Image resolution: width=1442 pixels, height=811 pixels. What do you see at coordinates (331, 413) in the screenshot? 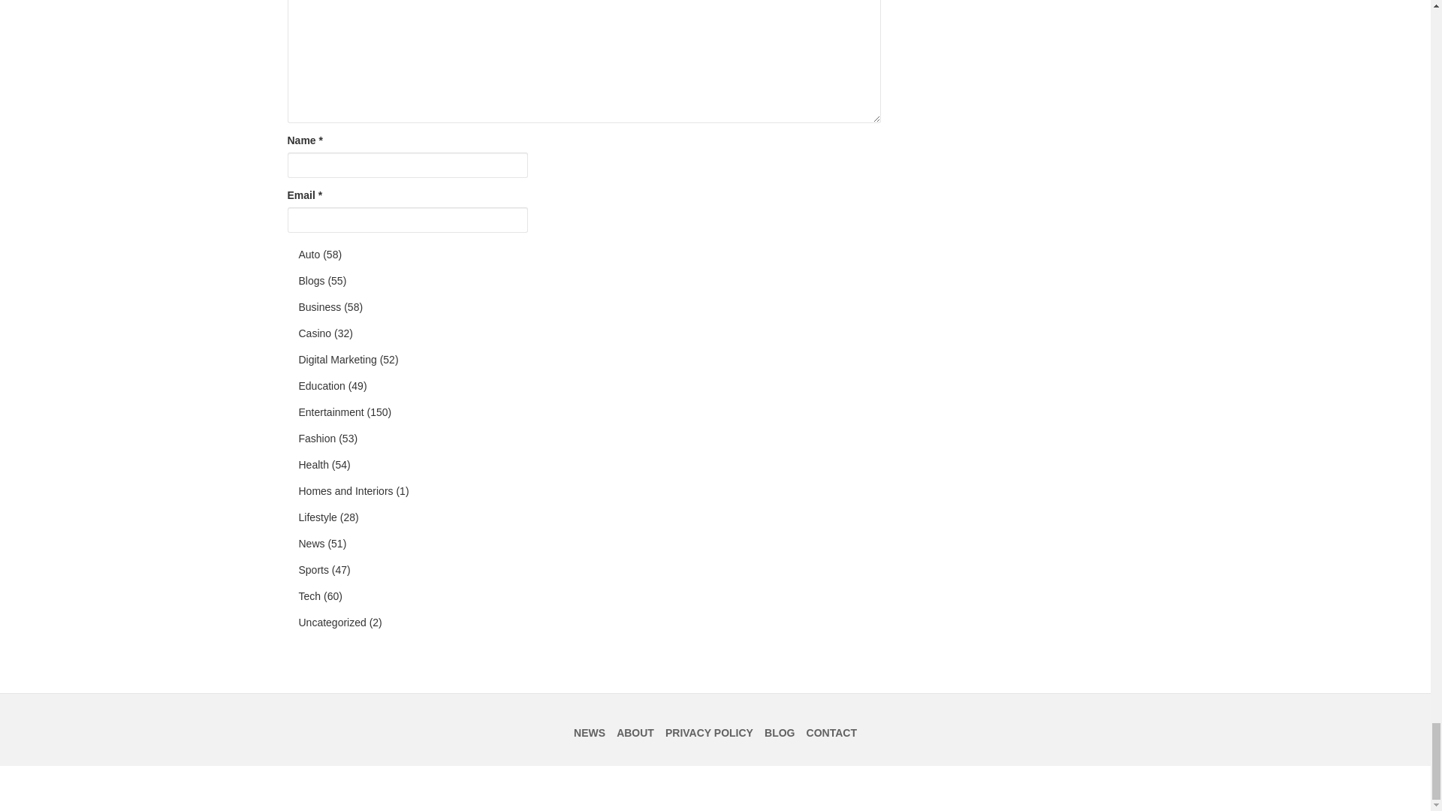
I see `Entertainment` at bounding box center [331, 413].